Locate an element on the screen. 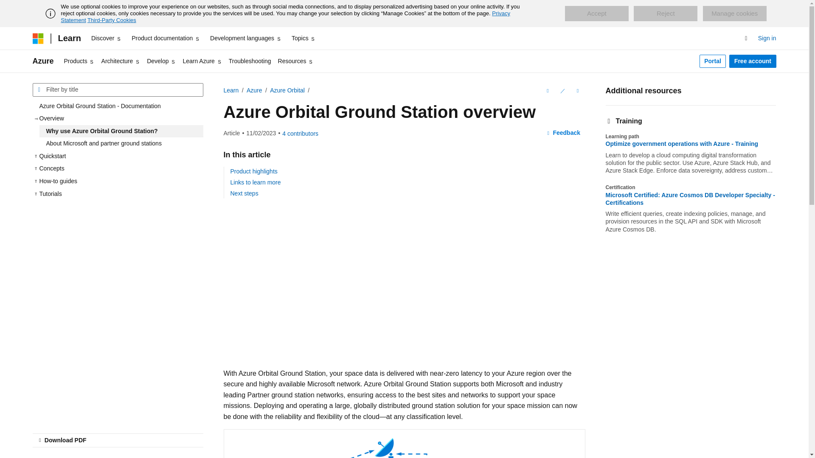 Image resolution: width=815 pixels, height=458 pixels. Third-Party Cookies is located at coordinates (111, 20).